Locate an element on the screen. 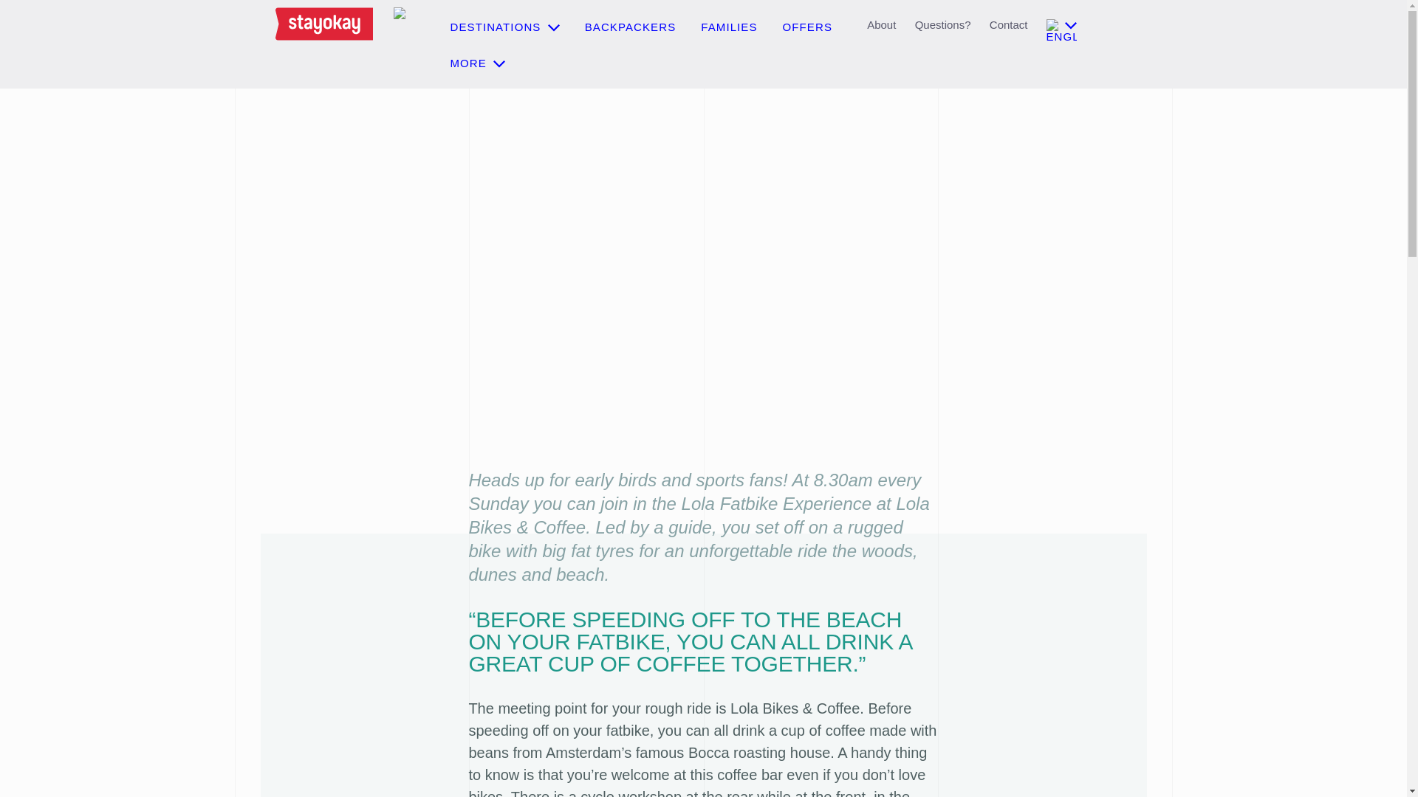  MORE is located at coordinates (479, 62).